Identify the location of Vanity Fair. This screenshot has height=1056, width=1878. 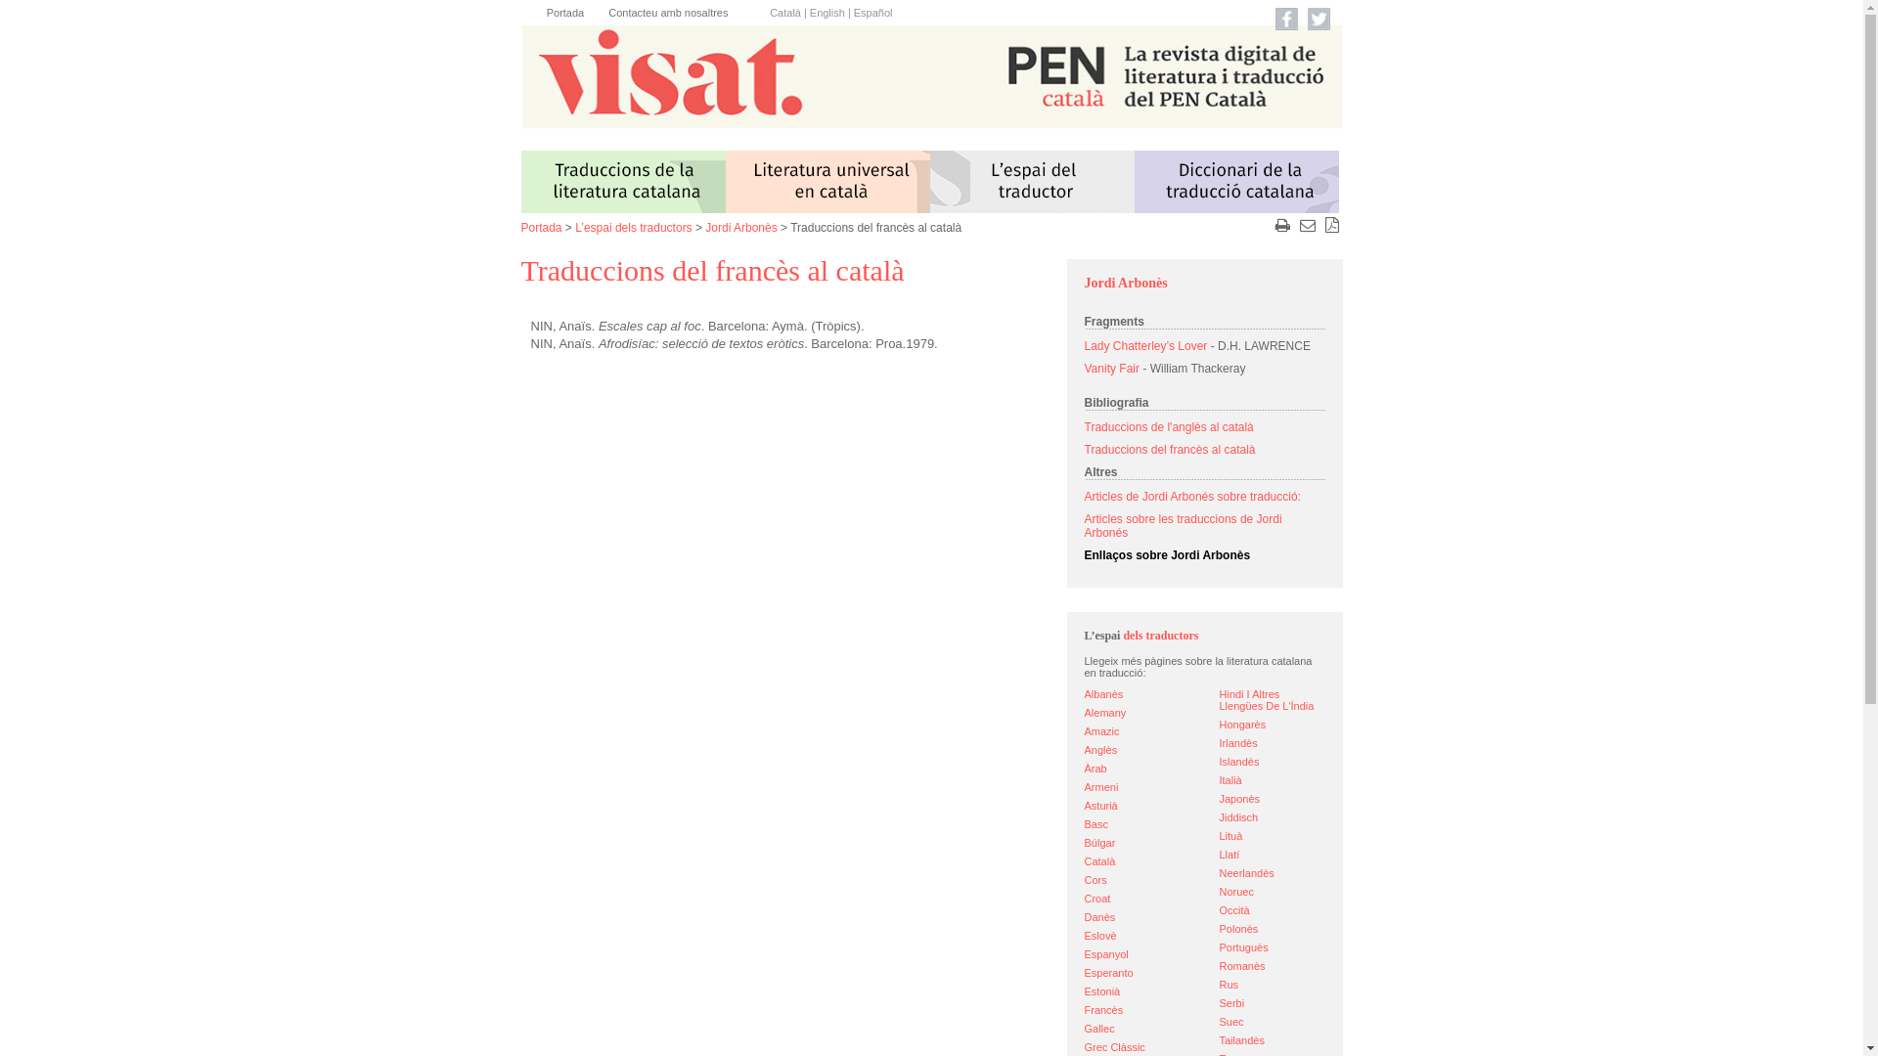
(1111, 369).